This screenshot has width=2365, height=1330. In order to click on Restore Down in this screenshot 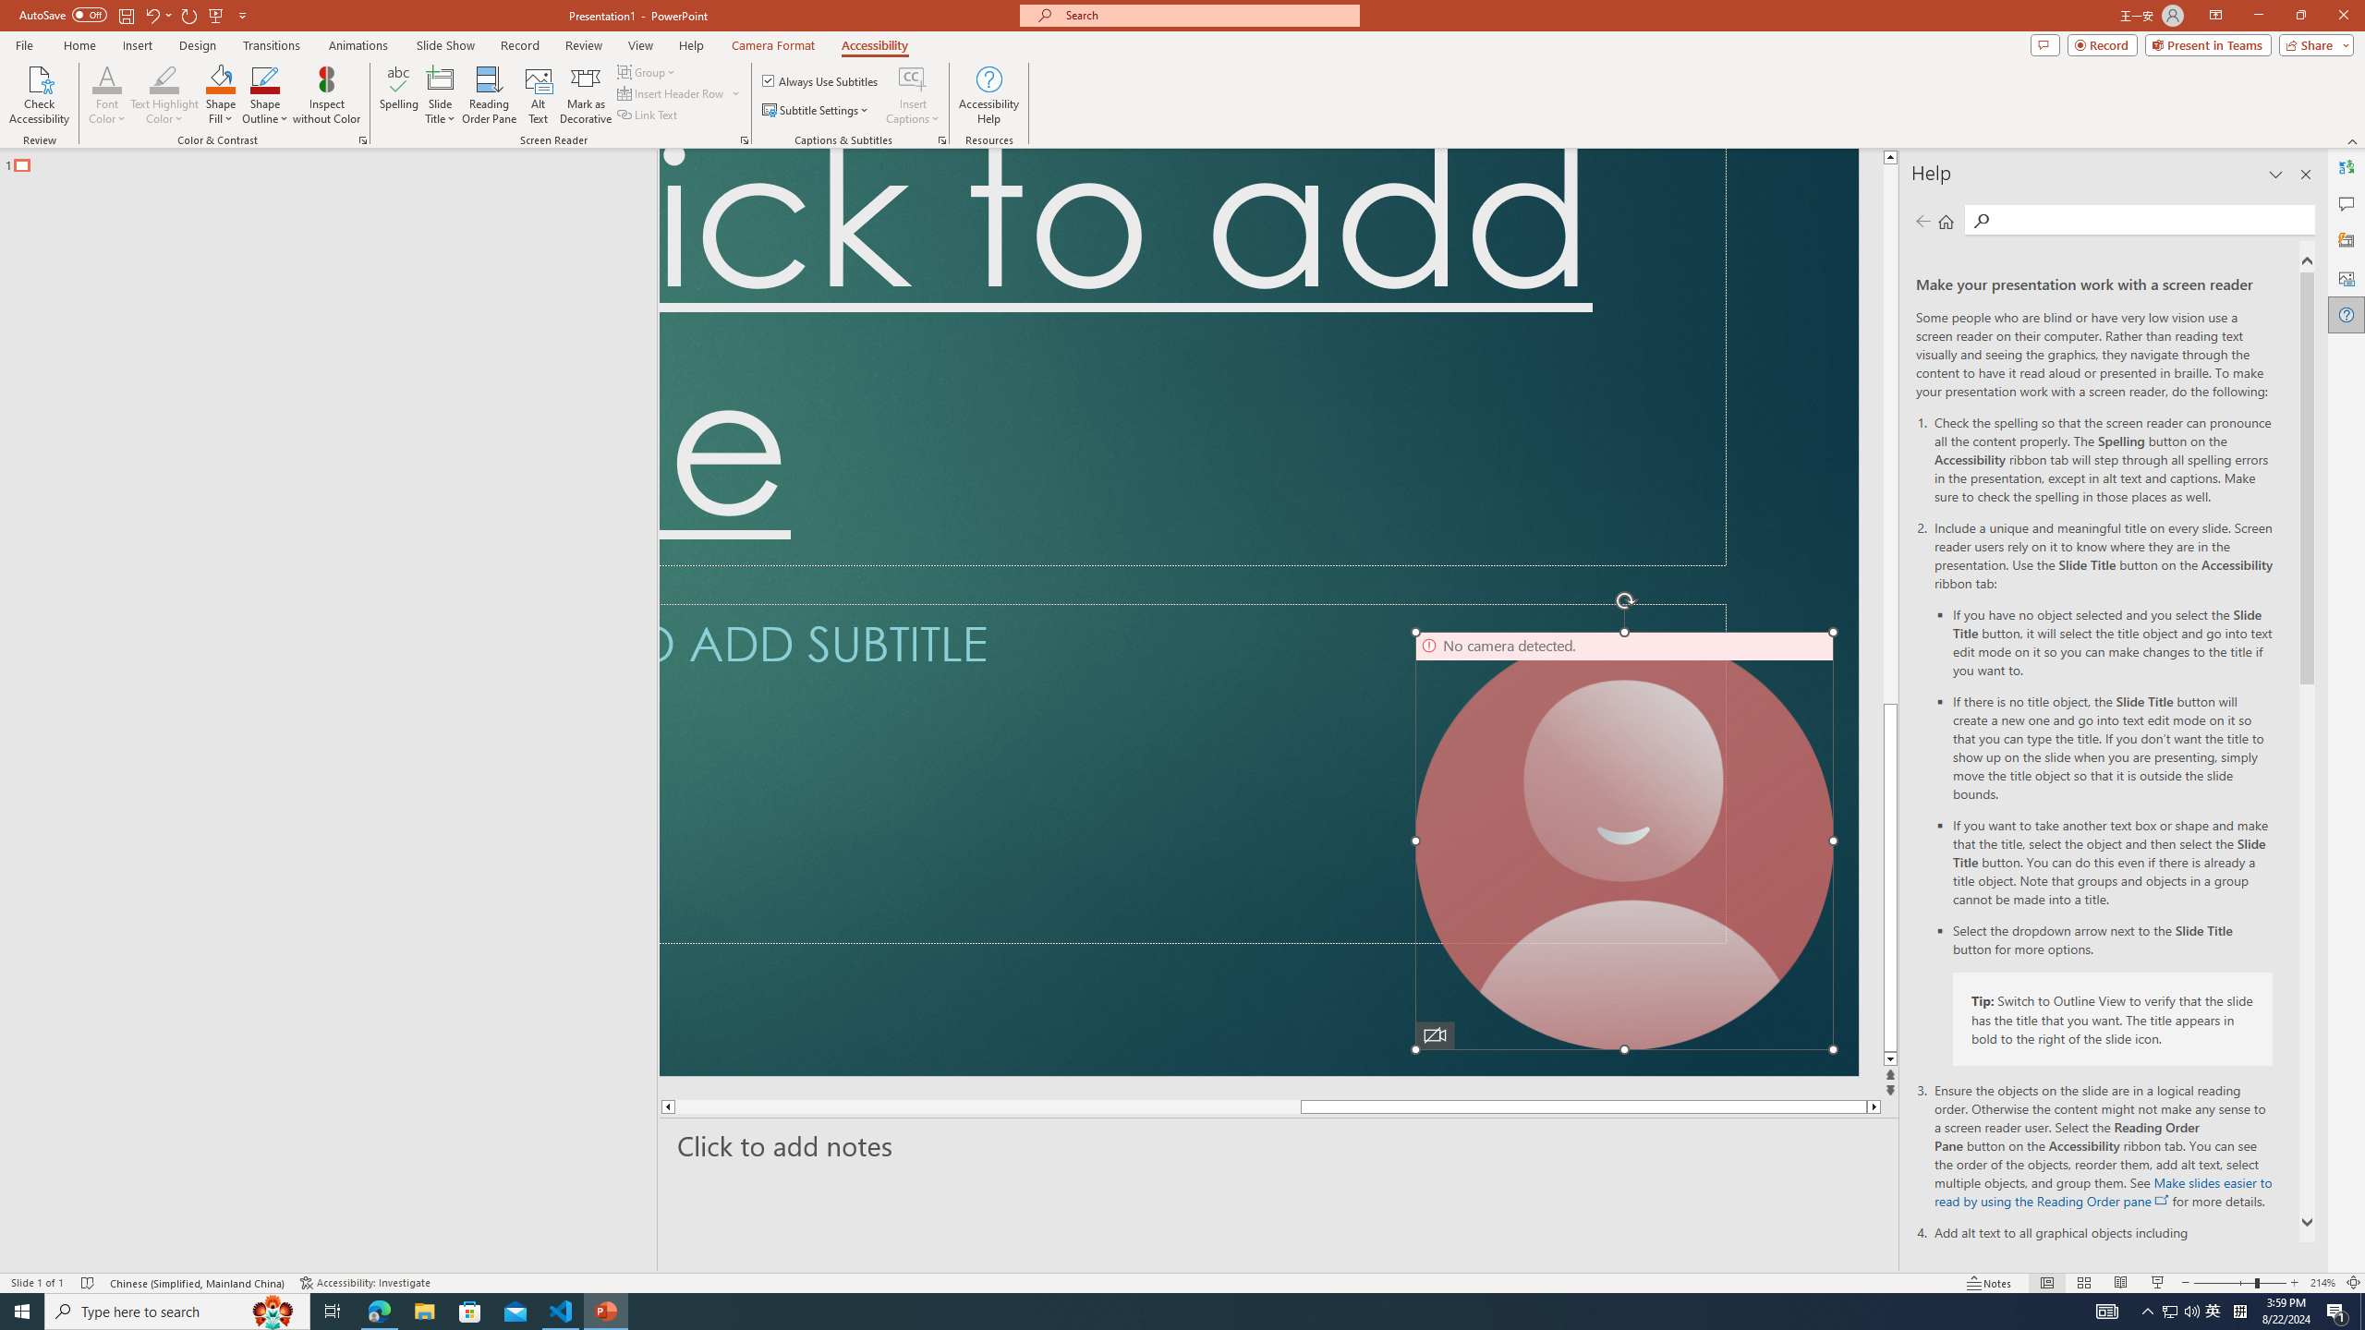, I will do `click(2300, 16)`.